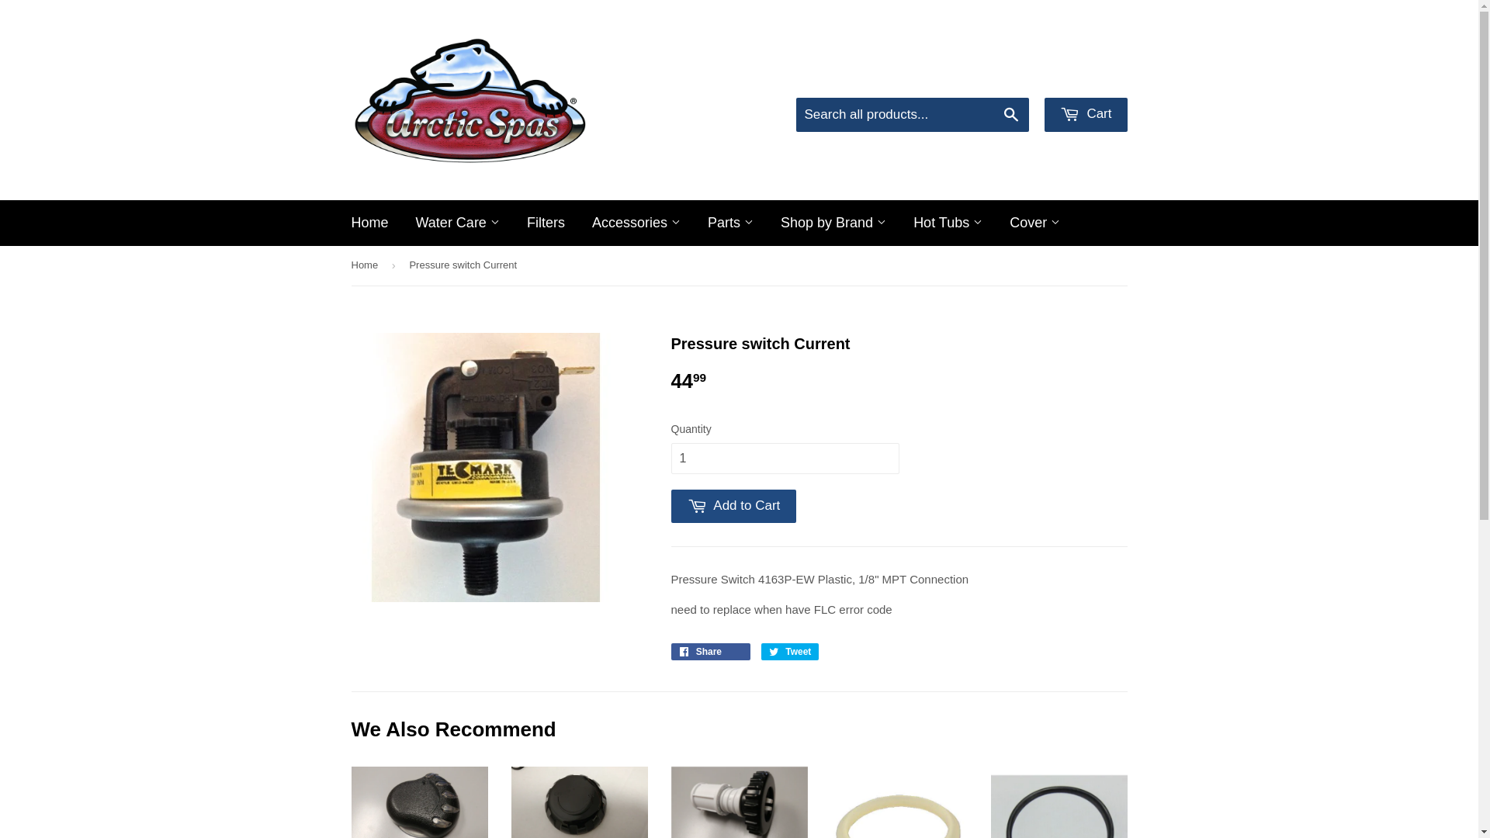  What do you see at coordinates (733, 506) in the screenshot?
I see `Add to Cart` at bounding box center [733, 506].